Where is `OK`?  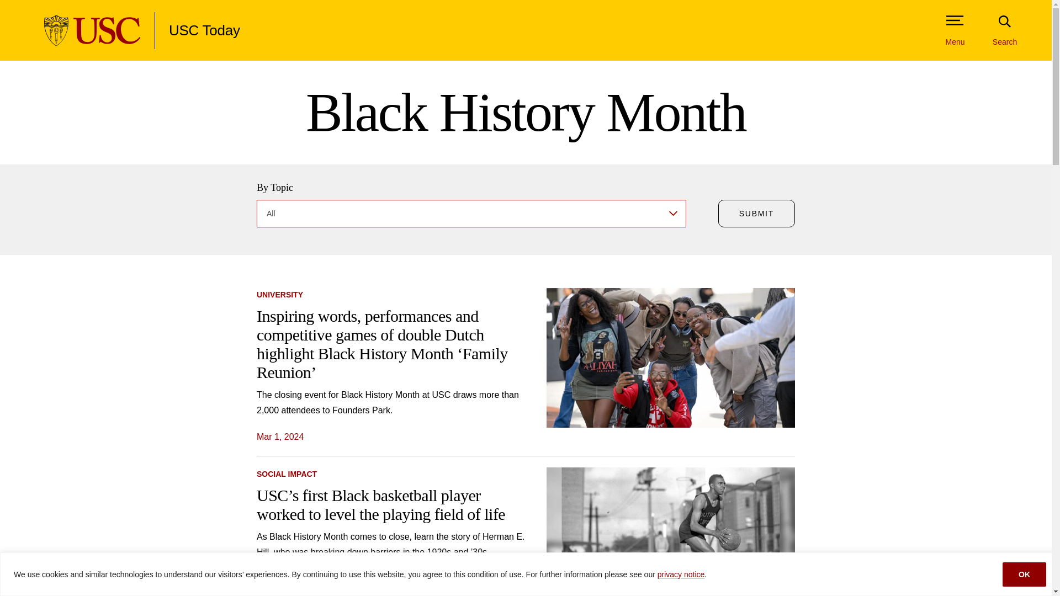 OK is located at coordinates (1025, 574).